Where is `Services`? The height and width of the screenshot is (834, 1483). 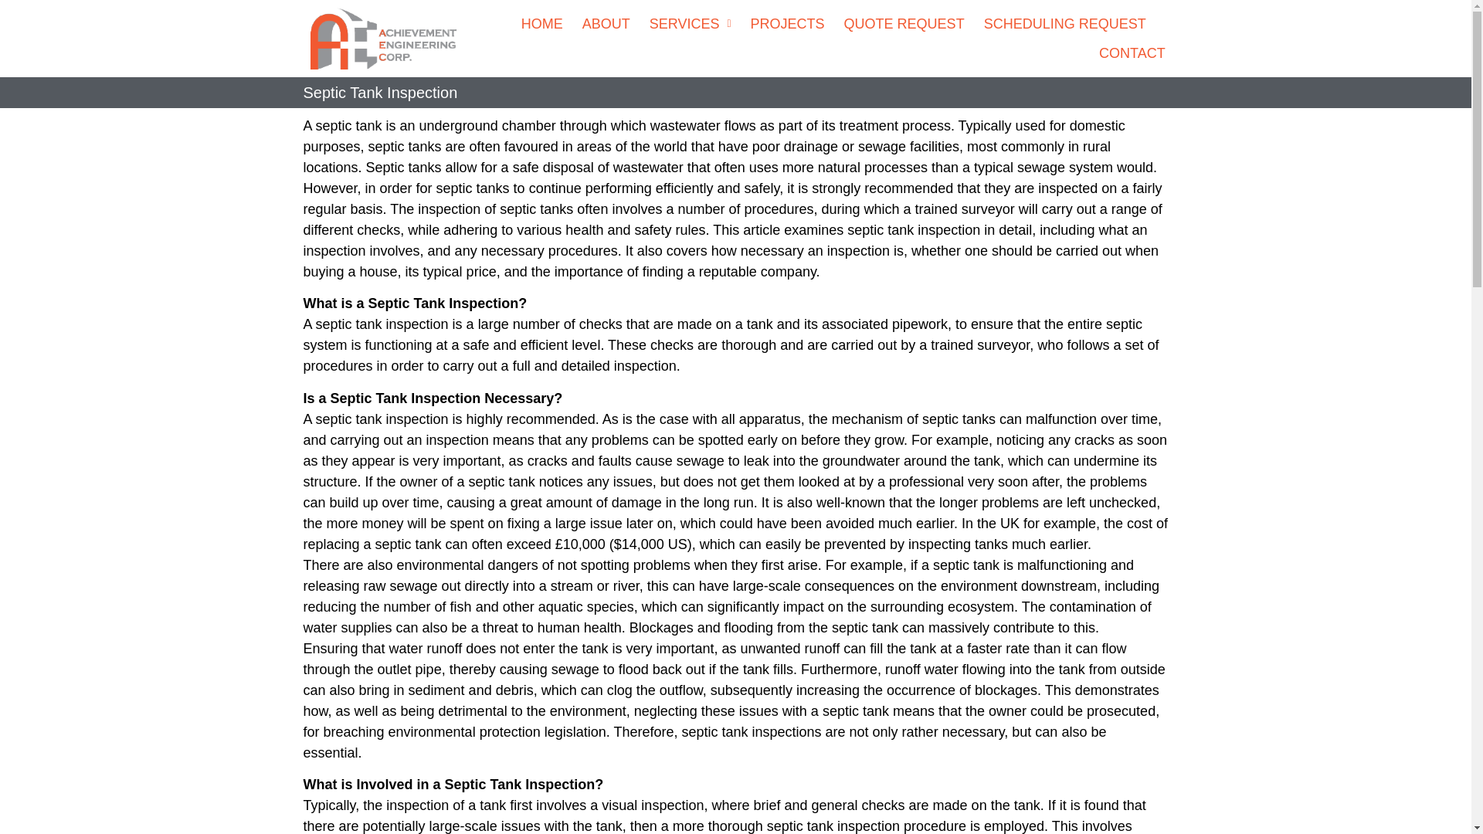
Services is located at coordinates (690, 23).